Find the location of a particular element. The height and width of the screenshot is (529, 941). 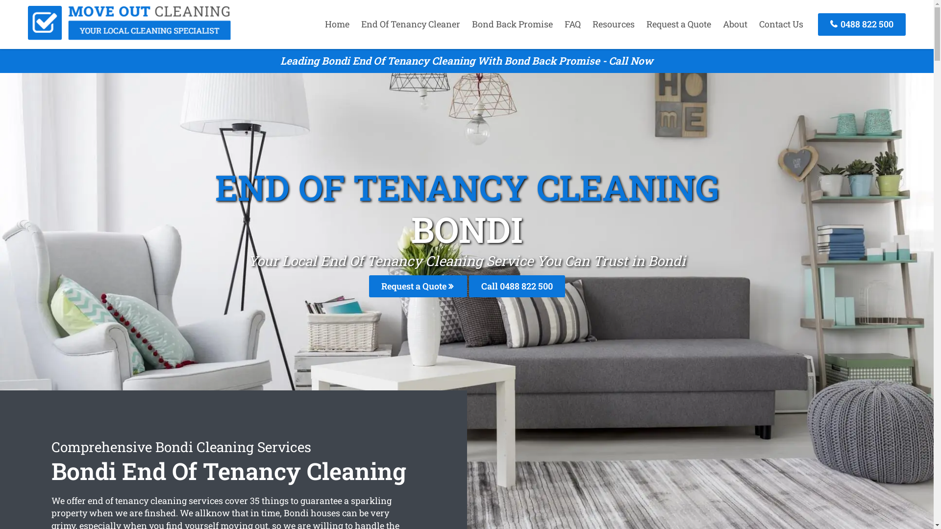

About is located at coordinates (735, 24).